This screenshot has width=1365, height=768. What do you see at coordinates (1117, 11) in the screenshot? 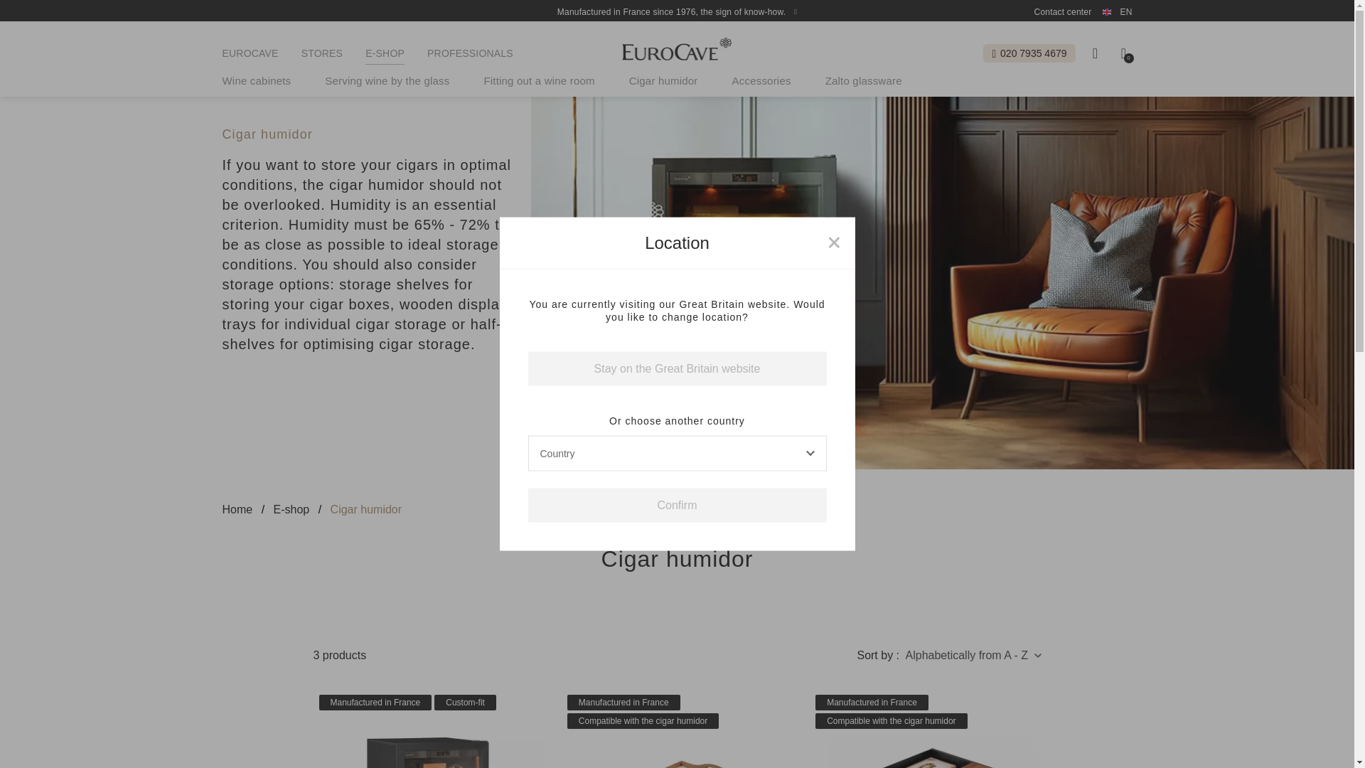
I see `EN` at bounding box center [1117, 11].